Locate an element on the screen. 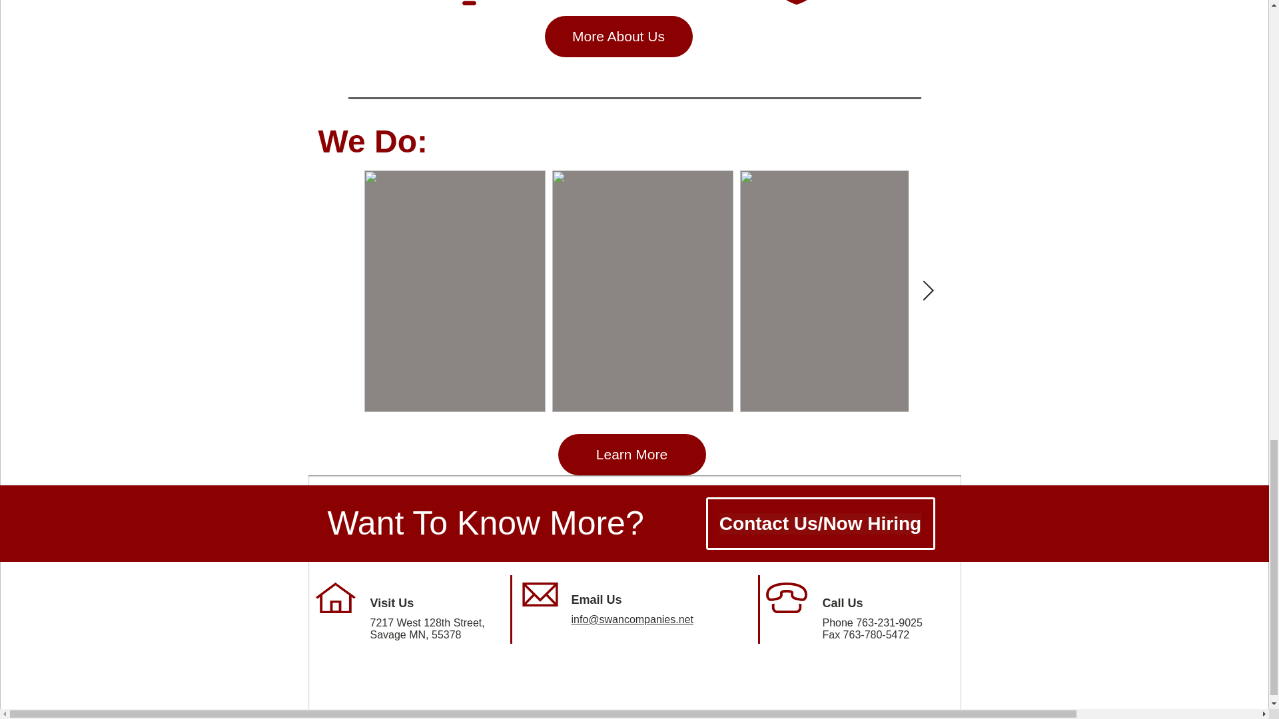  Phone 763-231-9025 is located at coordinates (872, 622).